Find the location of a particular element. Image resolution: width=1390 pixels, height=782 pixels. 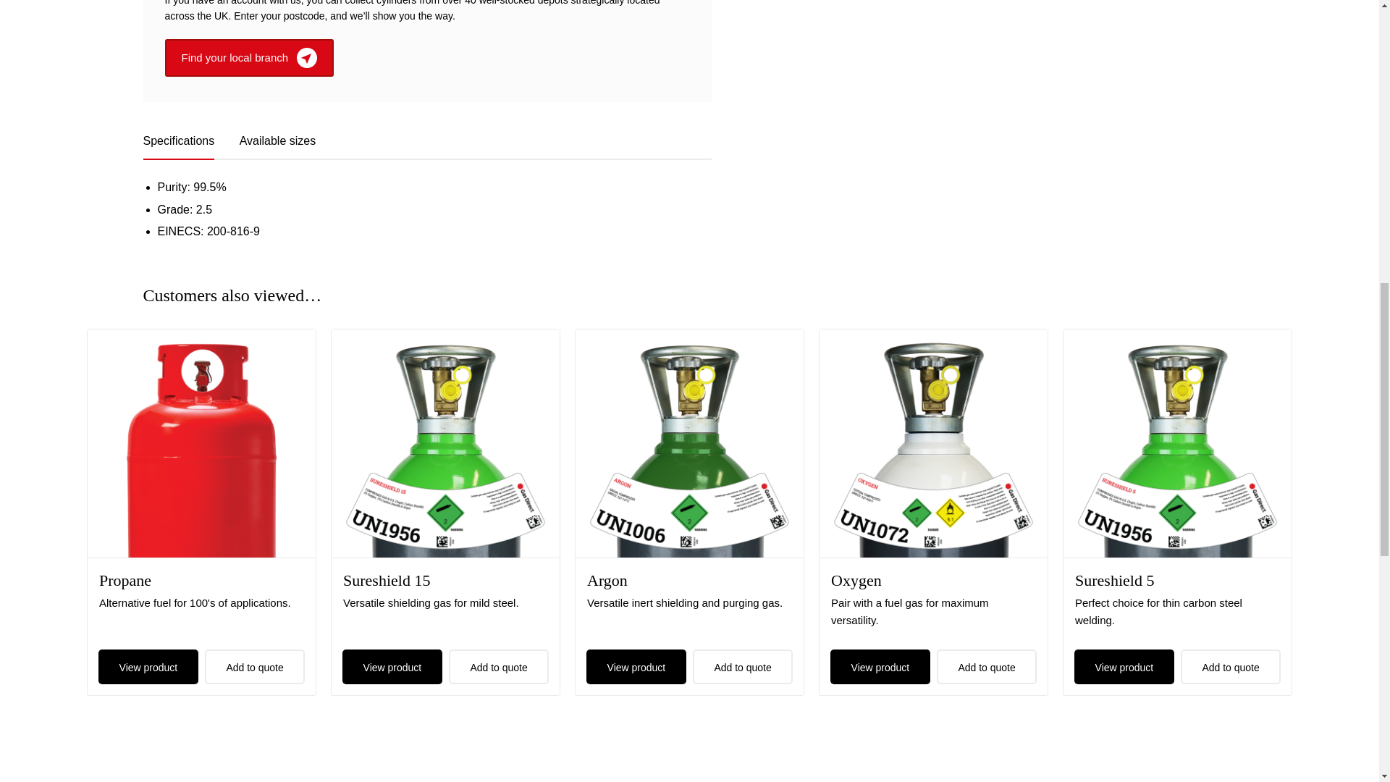

Propane is located at coordinates (125, 581).